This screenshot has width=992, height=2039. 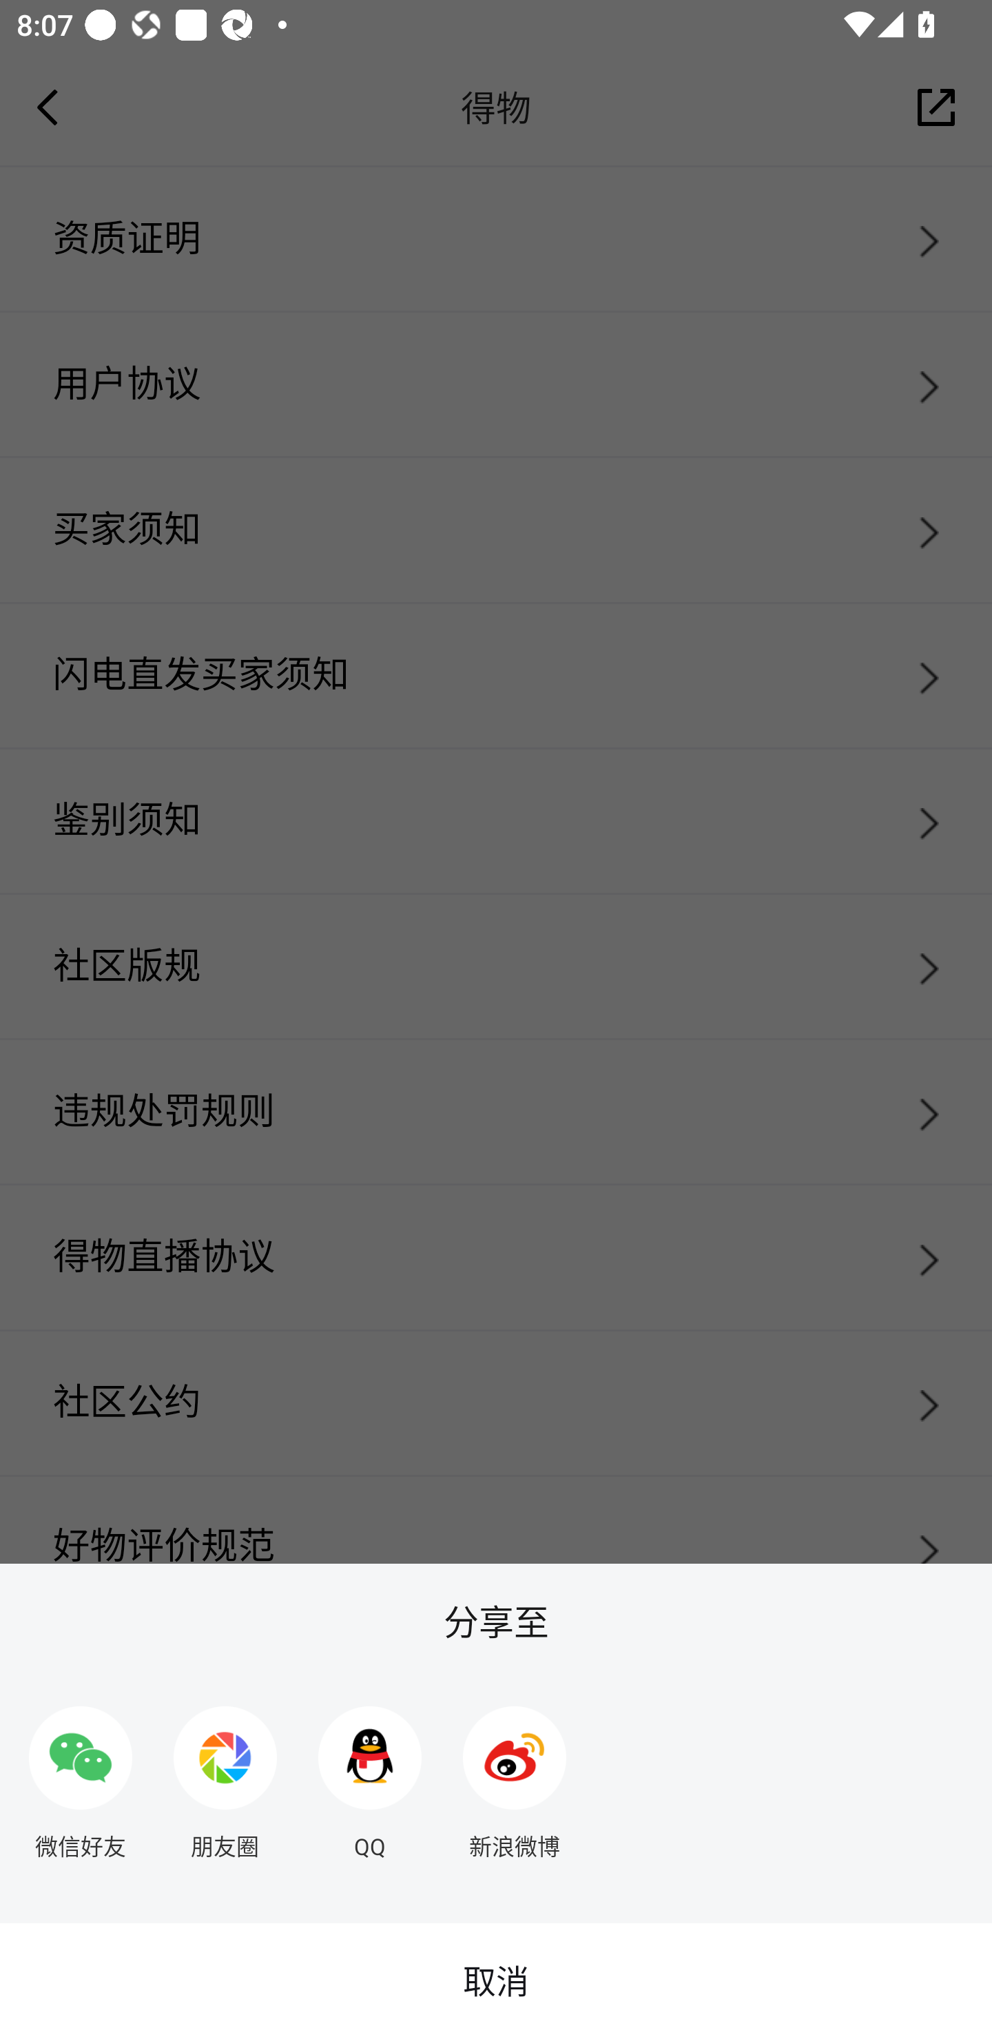 I want to click on 微信好友, so click(x=80, y=1773).